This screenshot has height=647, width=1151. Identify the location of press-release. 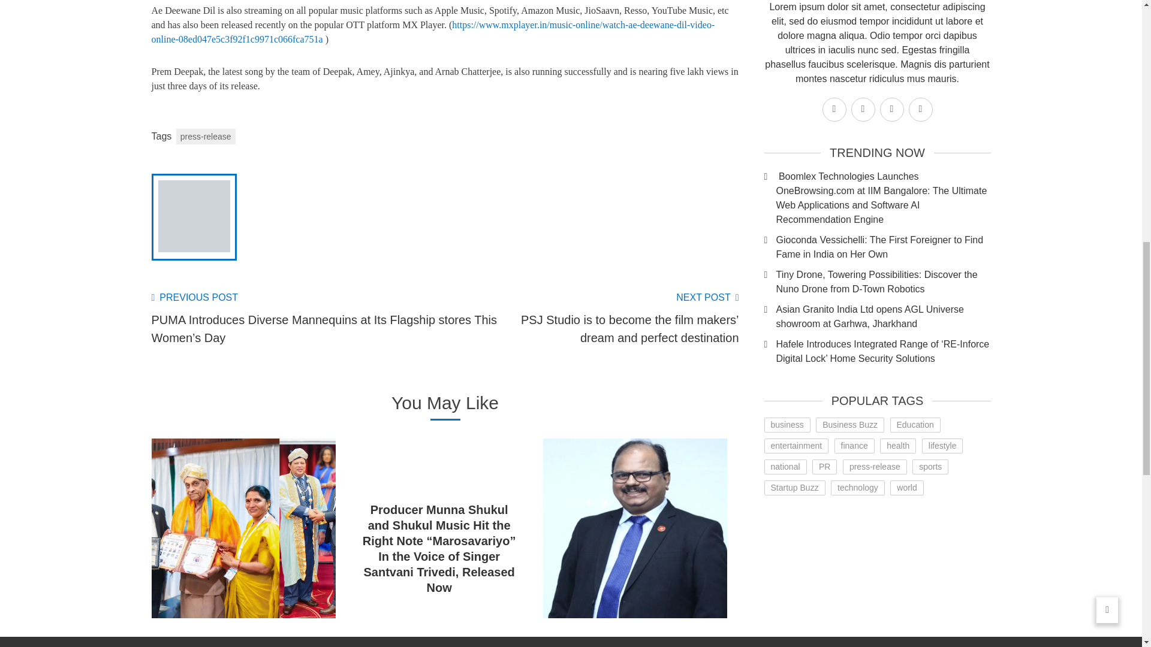
(206, 136).